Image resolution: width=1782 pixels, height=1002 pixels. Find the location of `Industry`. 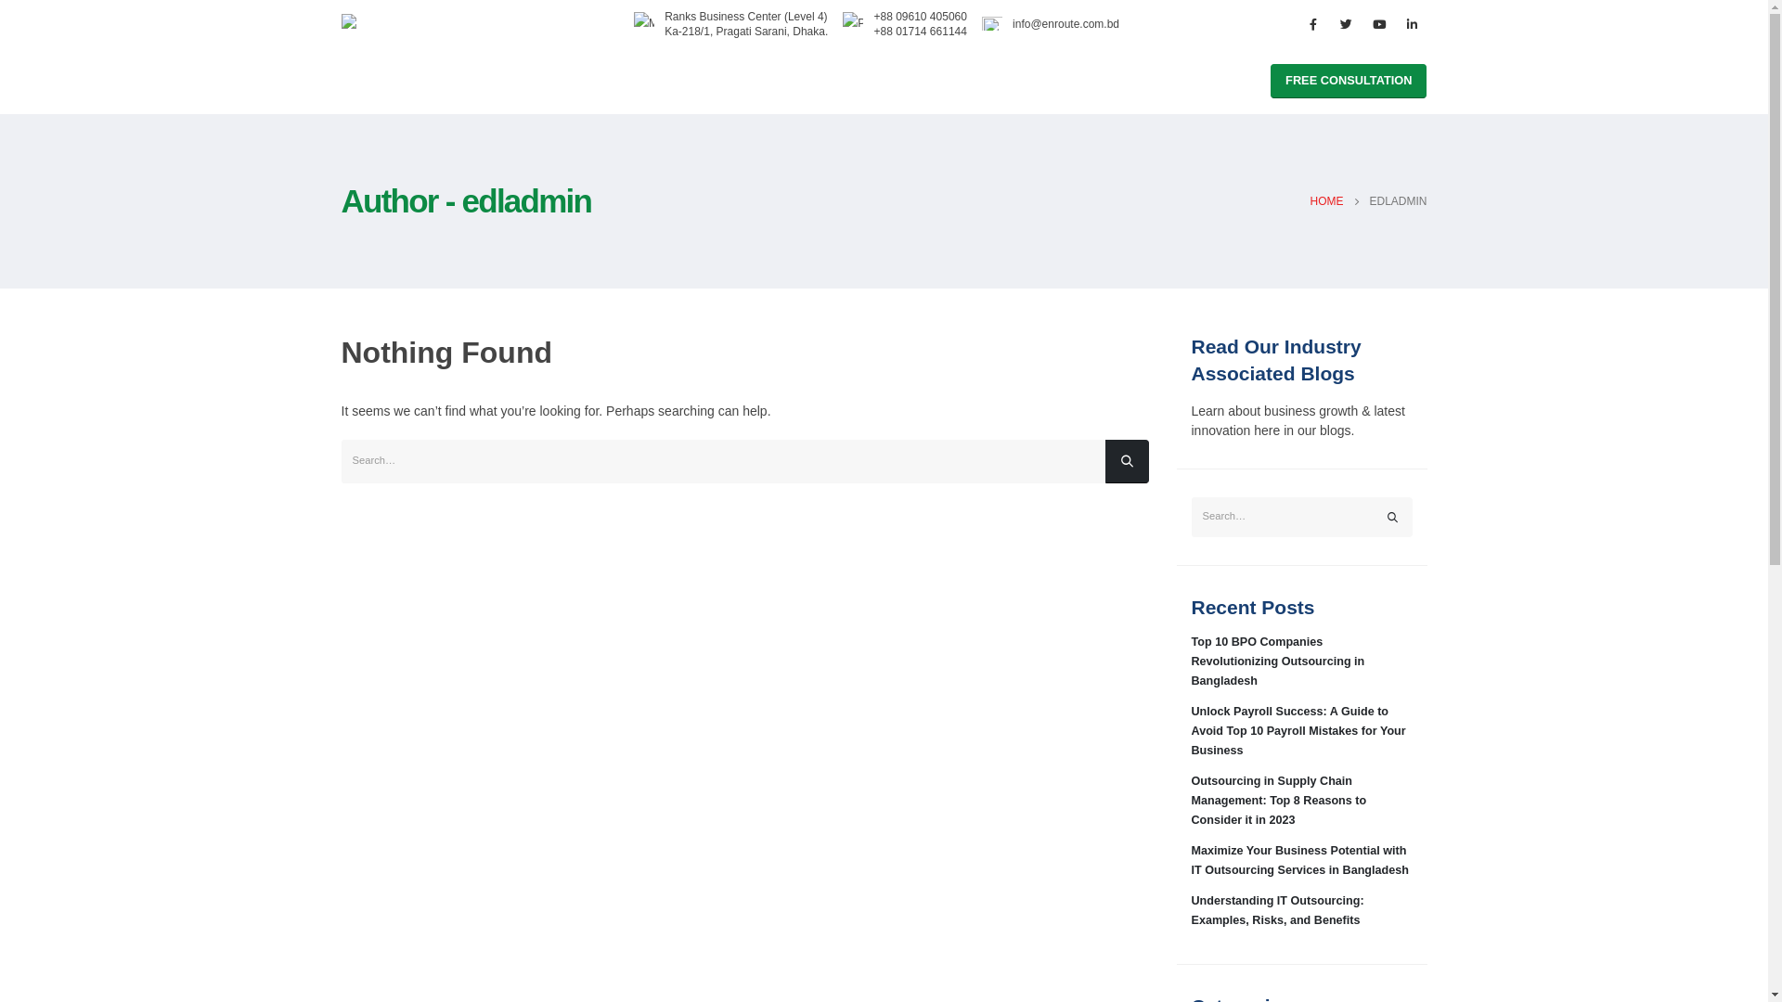

Industry is located at coordinates (521, 81).